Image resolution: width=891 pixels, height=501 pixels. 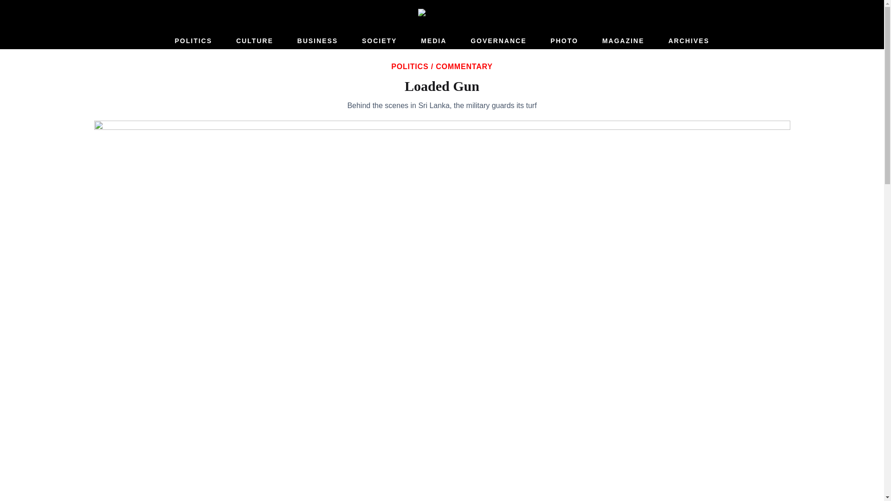 What do you see at coordinates (564, 41) in the screenshot?
I see `PHOTO` at bounding box center [564, 41].